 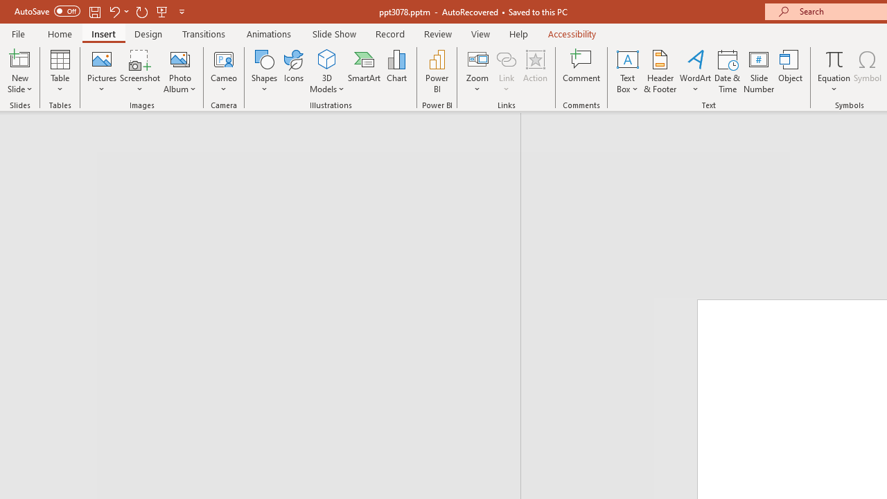 I want to click on New Photo Album..., so click(x=180, y=58).